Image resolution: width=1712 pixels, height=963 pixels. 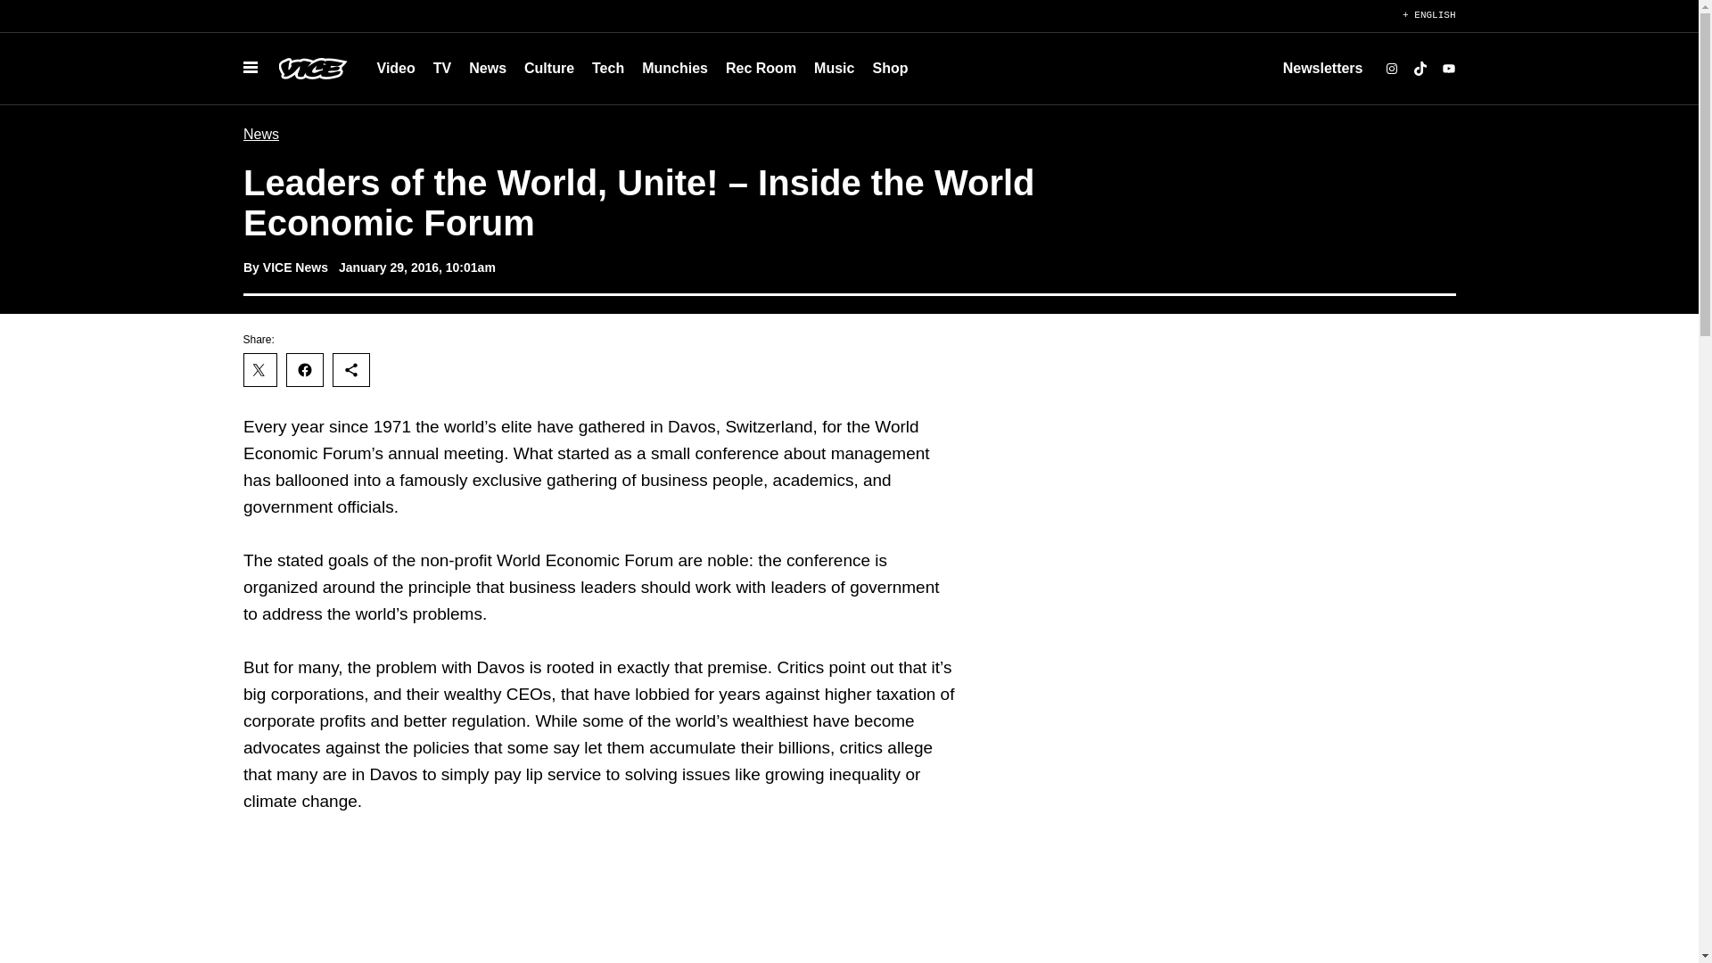 What do you see at coordinates (395, 68) in the screenshot?
I see `Video` at bounding box center [395, 68].